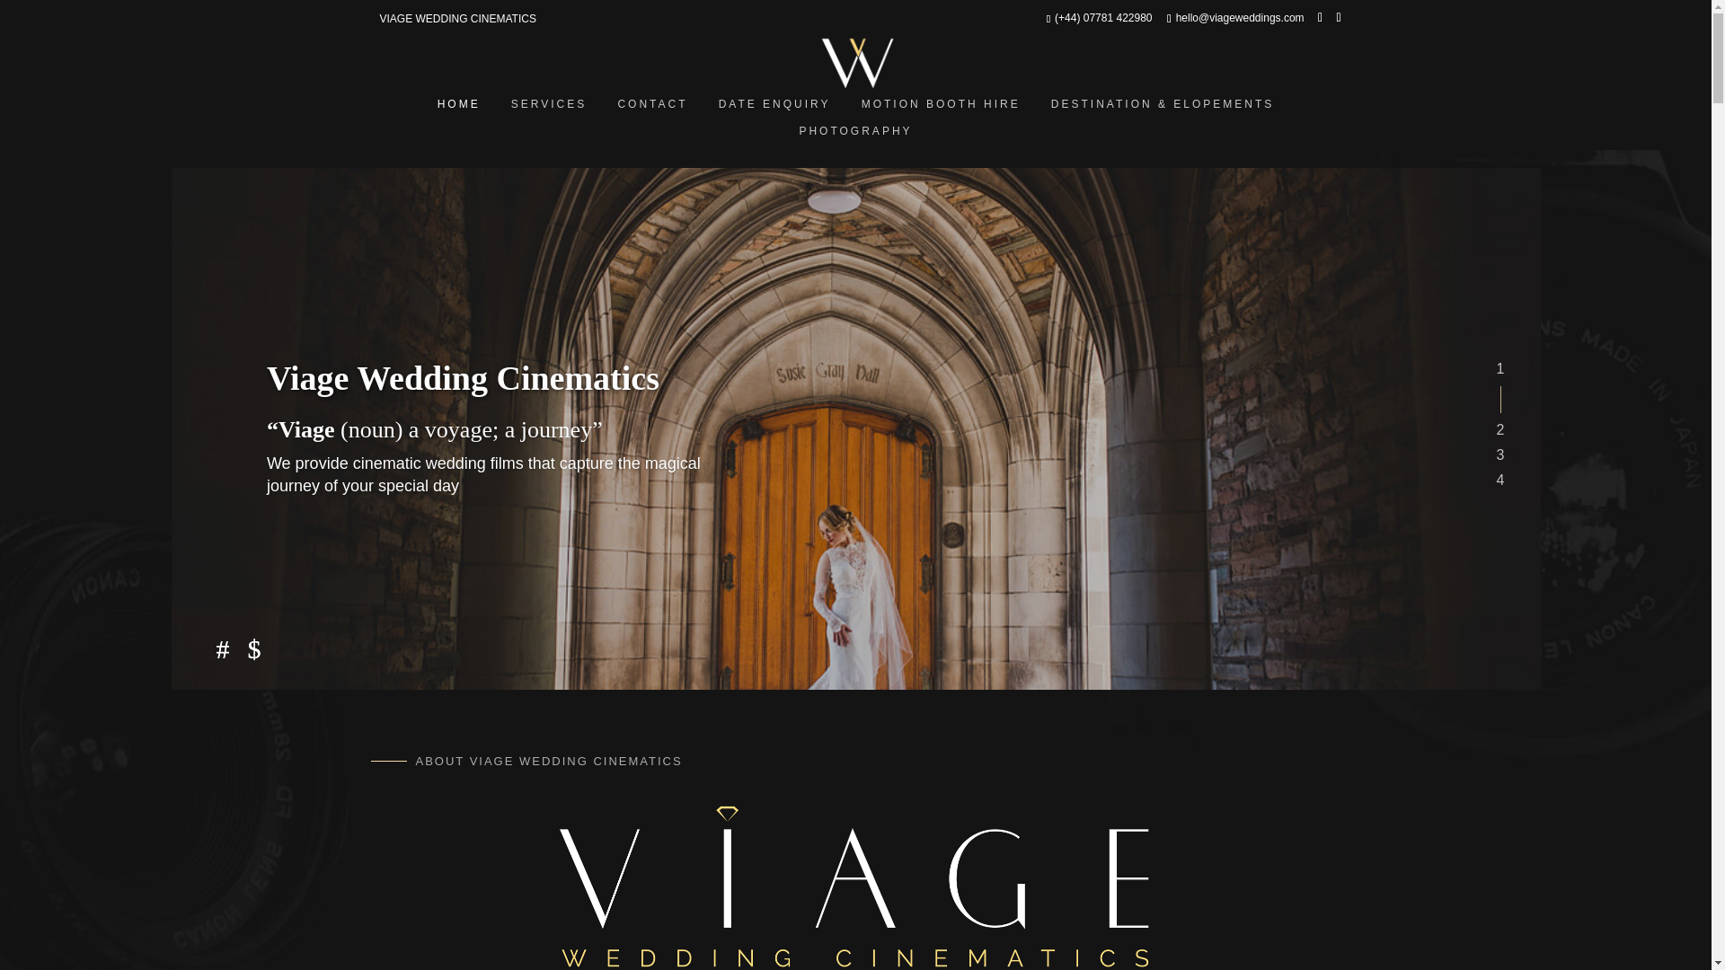 The image size is (1725, 970). Describe the element at coordinates (456, 19) in the screenshot. I see `VIAGE WEDDING CINEMATICS` at that location.